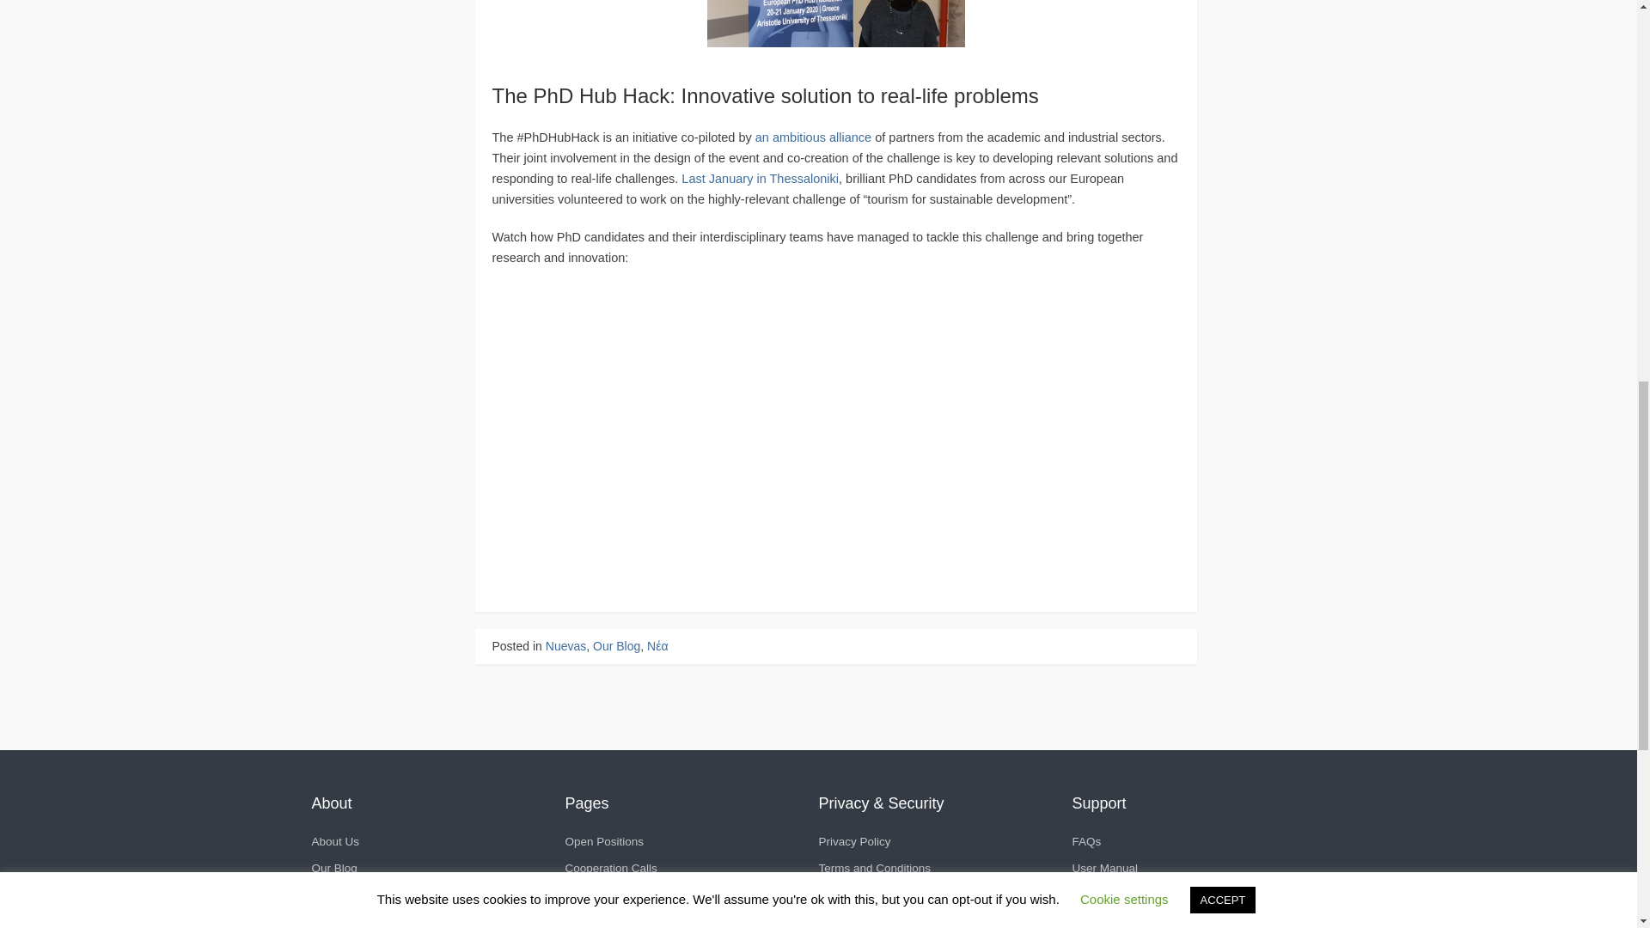  What do you see at coordinates (595, 919) in the screenshot?
I see `Useful Tips` at bounding box center [595, 919].